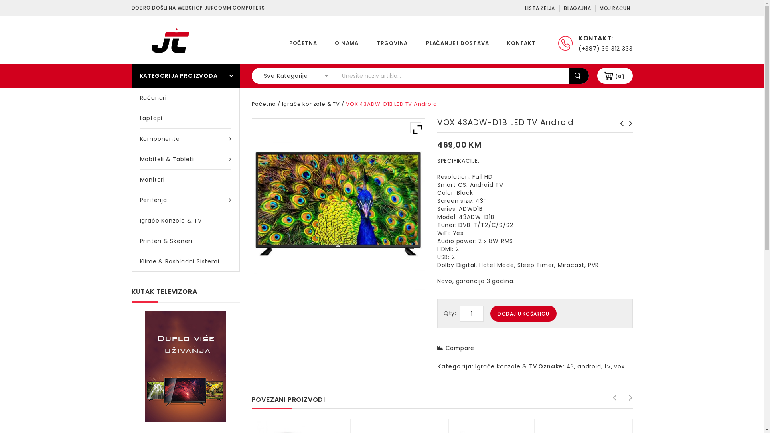  I want to click on Search for:, so click(452, 76).